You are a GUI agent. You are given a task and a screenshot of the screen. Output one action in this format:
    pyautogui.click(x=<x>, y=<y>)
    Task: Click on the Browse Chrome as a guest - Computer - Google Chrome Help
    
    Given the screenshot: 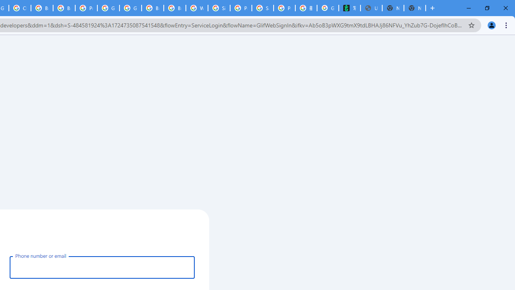 What is the action you would take?
    pyautogui.click(x=64, y=8)
    